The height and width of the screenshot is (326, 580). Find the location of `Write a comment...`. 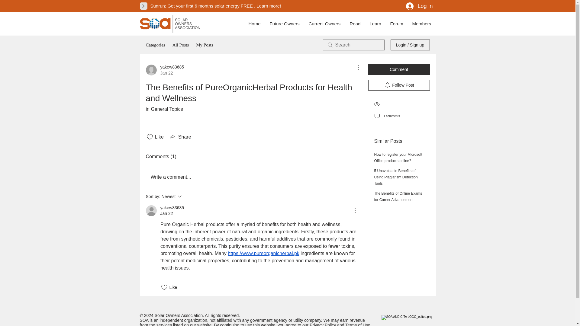

Write a comment... is located at coordinates (252, 177).